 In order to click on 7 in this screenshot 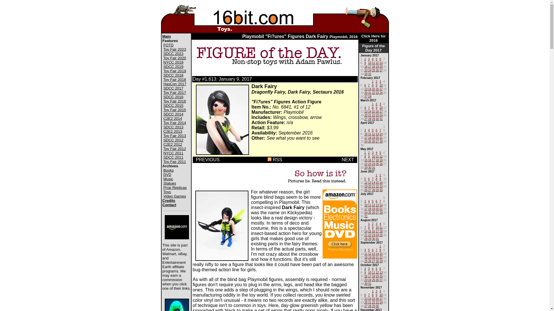, I will do `click(365, 227)`.